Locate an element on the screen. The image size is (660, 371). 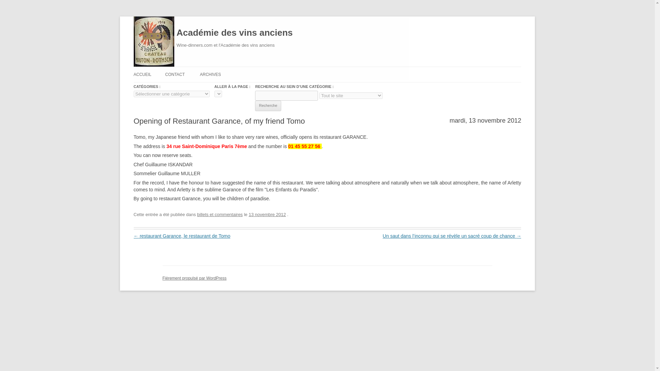
Recherche is located at coordinates (268, 105).